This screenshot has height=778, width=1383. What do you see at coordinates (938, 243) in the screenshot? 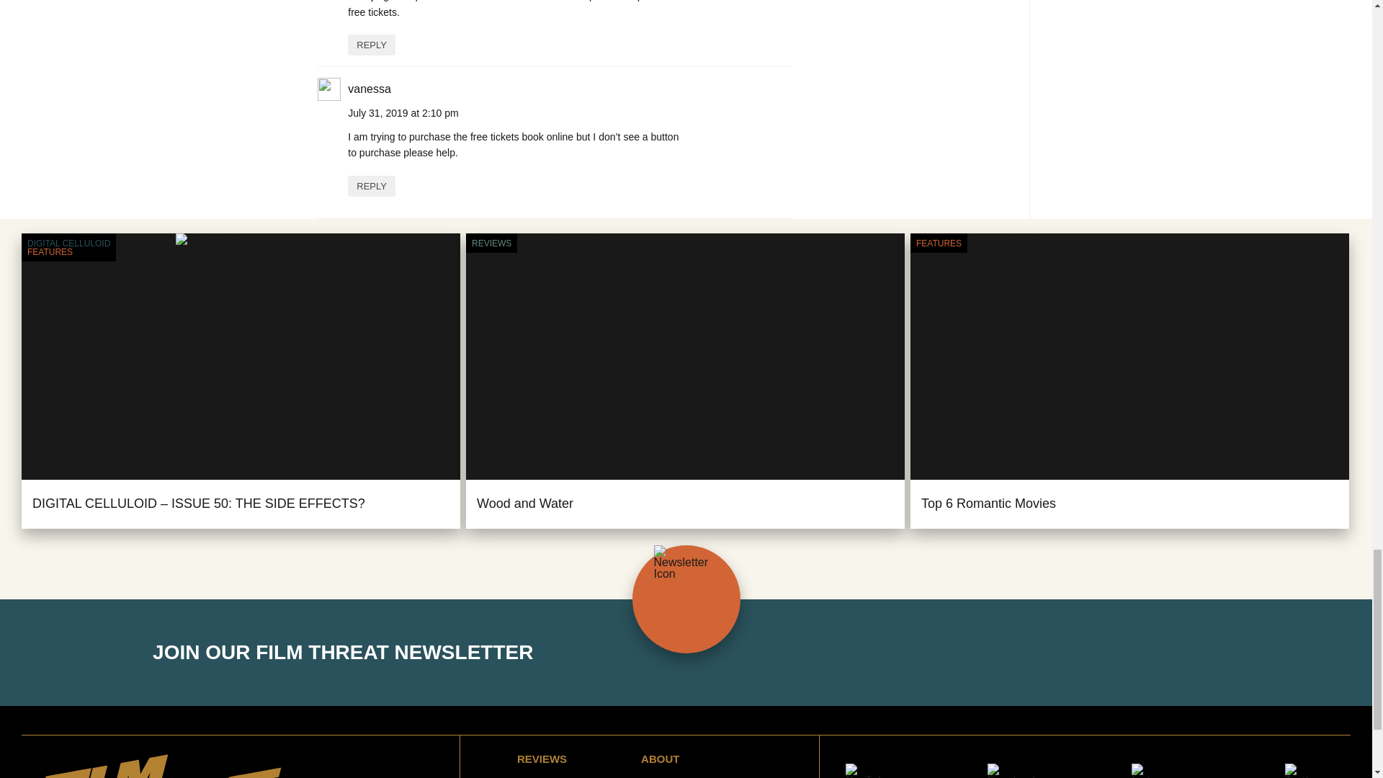
I see `Features` at bounding box center [938, 243].